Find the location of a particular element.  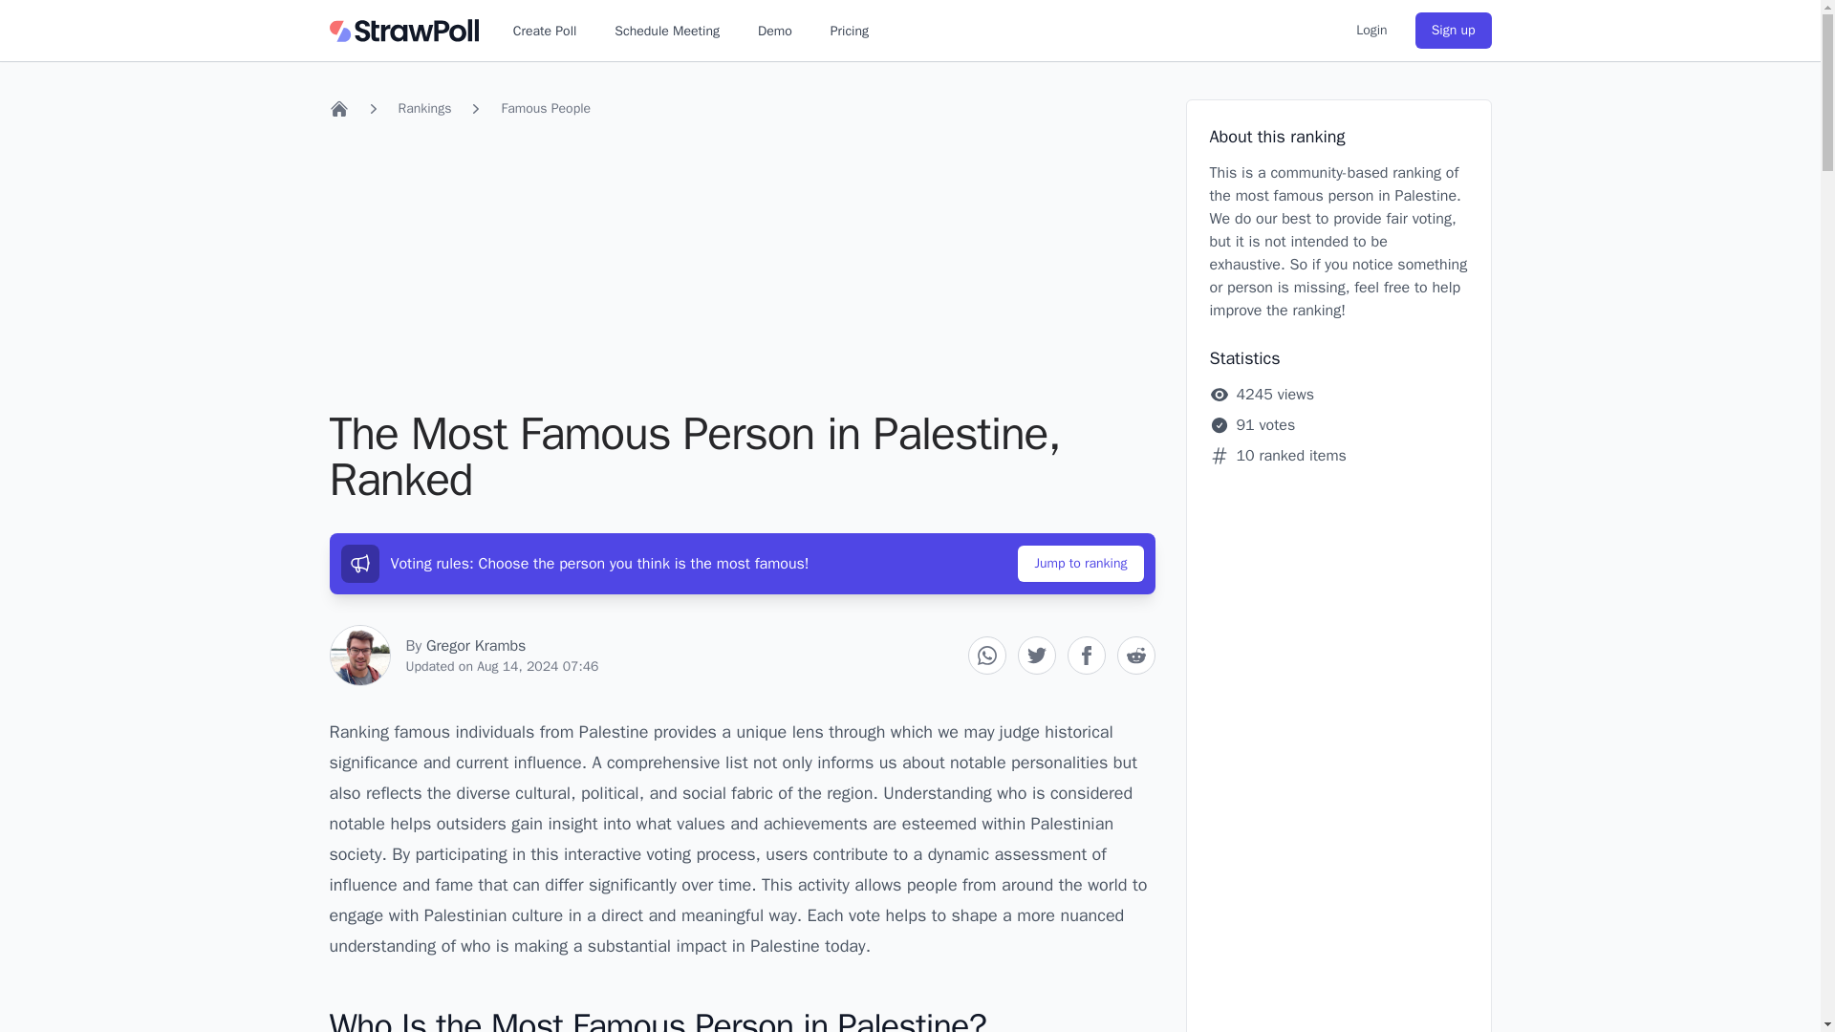

Famous People is located at coordinates (546, 109).